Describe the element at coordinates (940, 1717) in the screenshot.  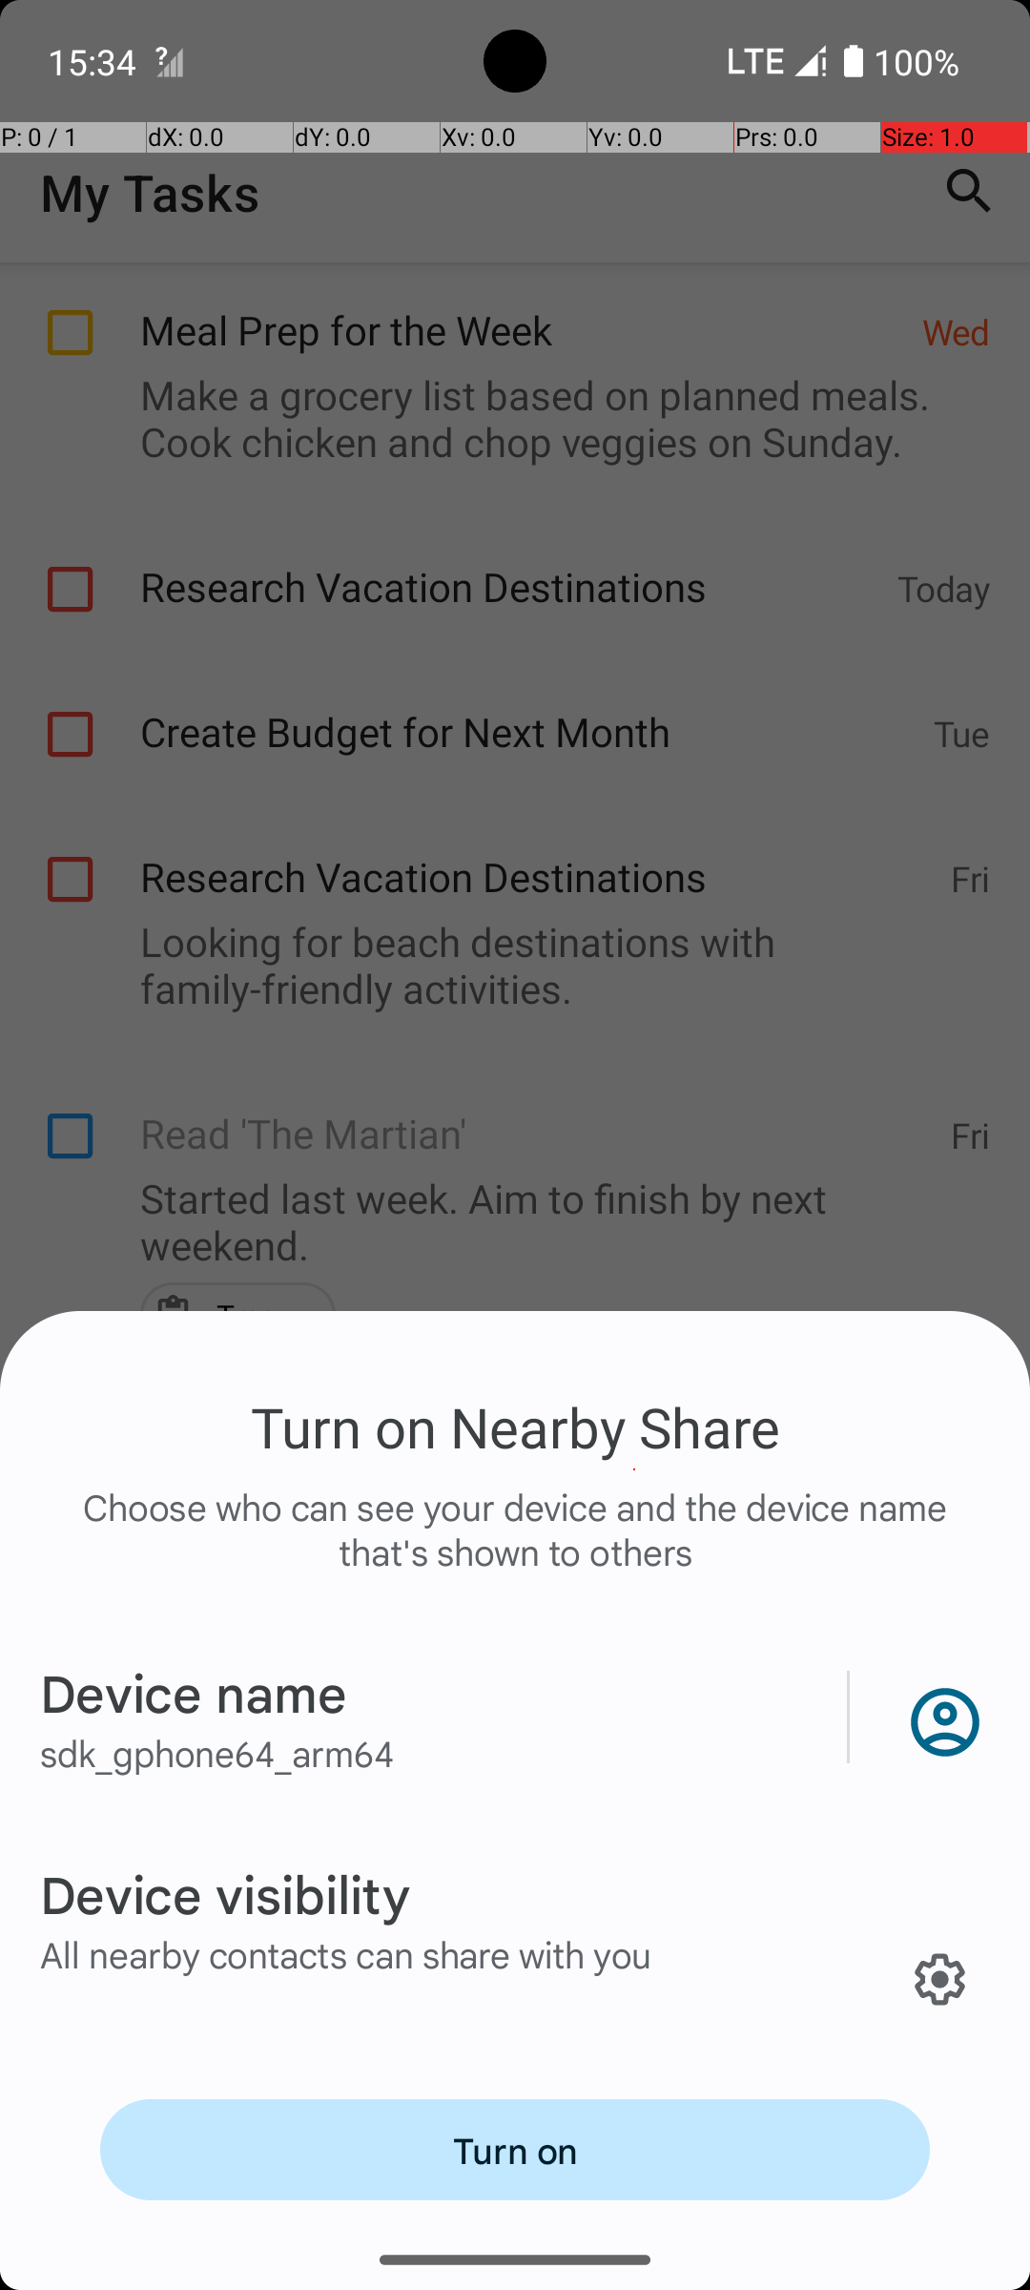
I see `No account found` at that location.